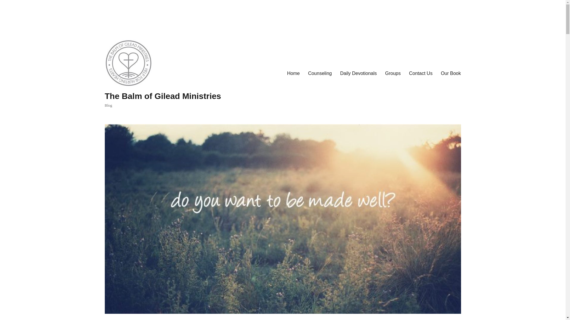  Describe the element at coordinates (320, 73) in the screenshot. I see `Counseling` at that location.